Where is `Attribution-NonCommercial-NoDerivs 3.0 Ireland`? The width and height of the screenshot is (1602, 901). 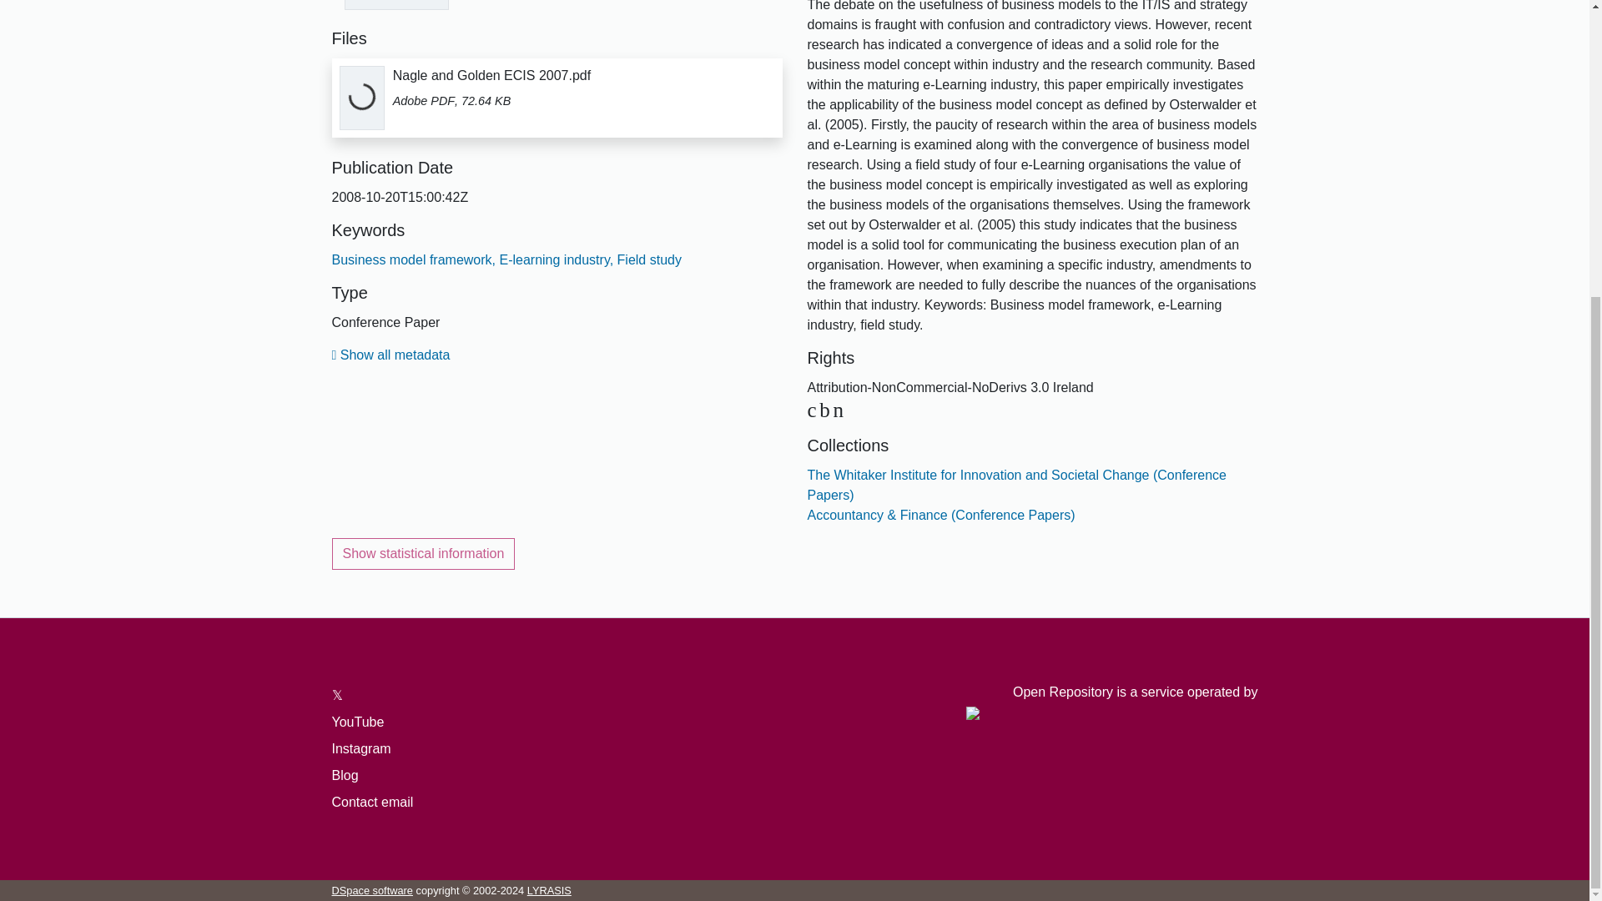 Attribution-NonCommercial-NoDerivs 3.0 Ireland is located at coordinates (827, 410).